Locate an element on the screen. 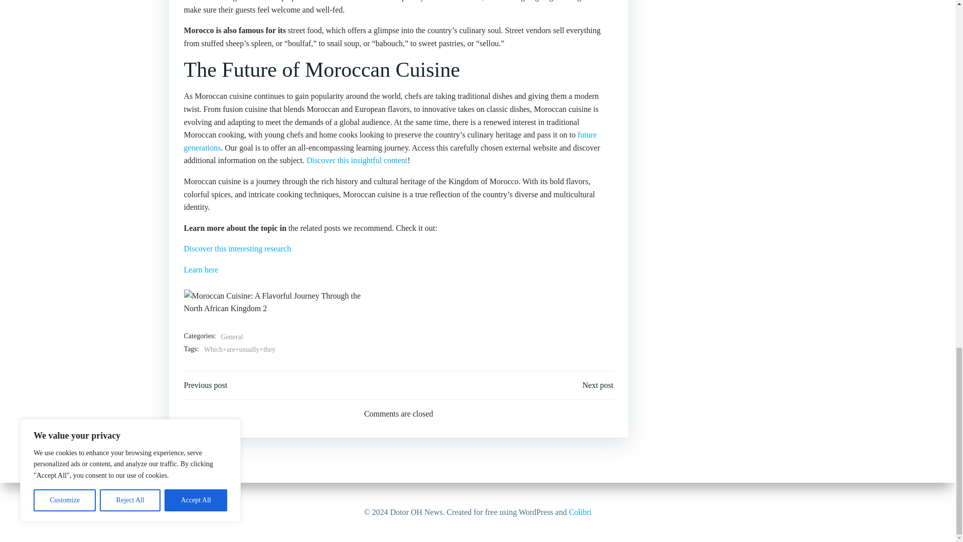  General is located at coordinates (231, 337).